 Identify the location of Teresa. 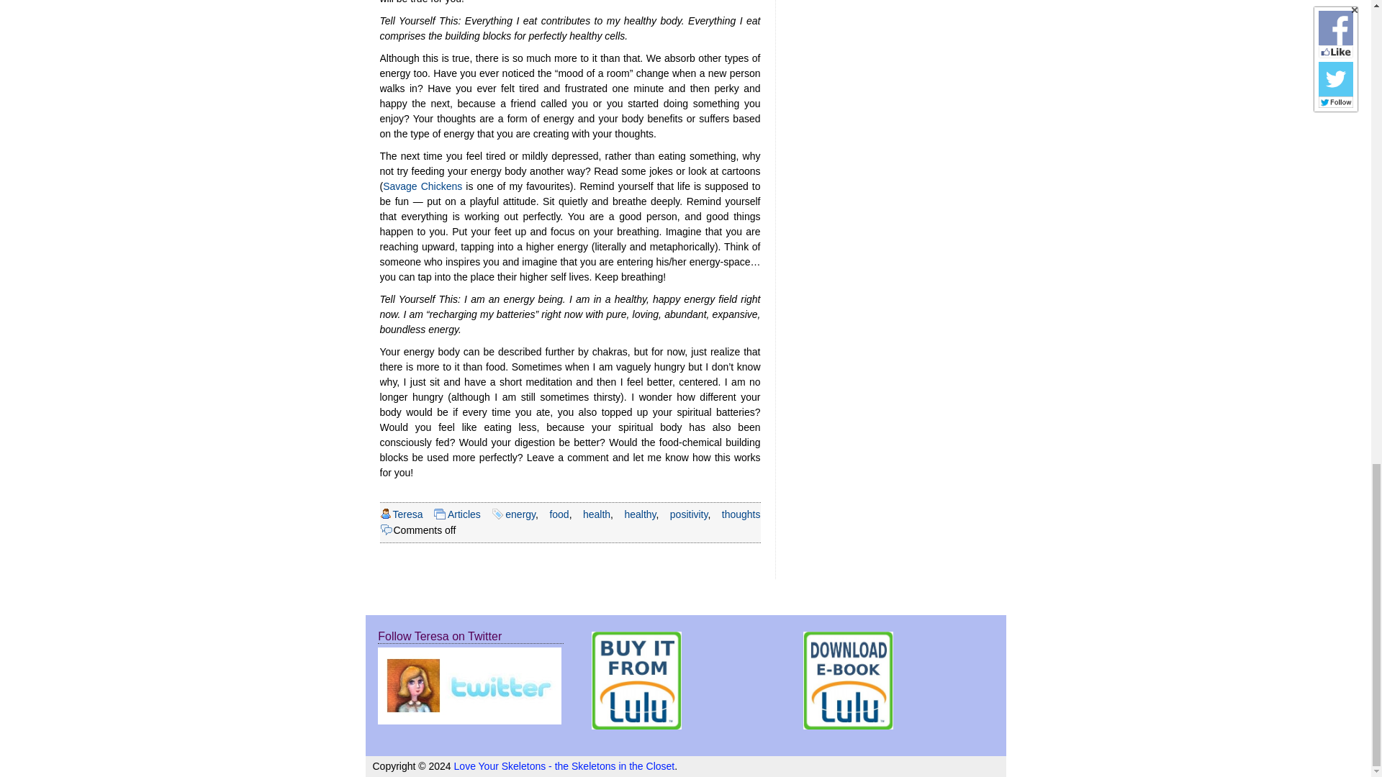
(407, 514).